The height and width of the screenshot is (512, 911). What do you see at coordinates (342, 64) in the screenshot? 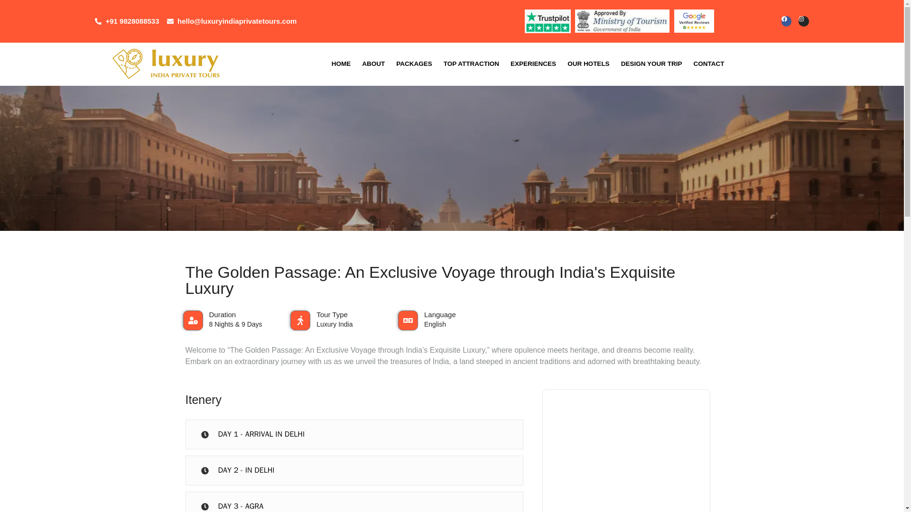
I see `HOME` at bounding box center [342, 64].